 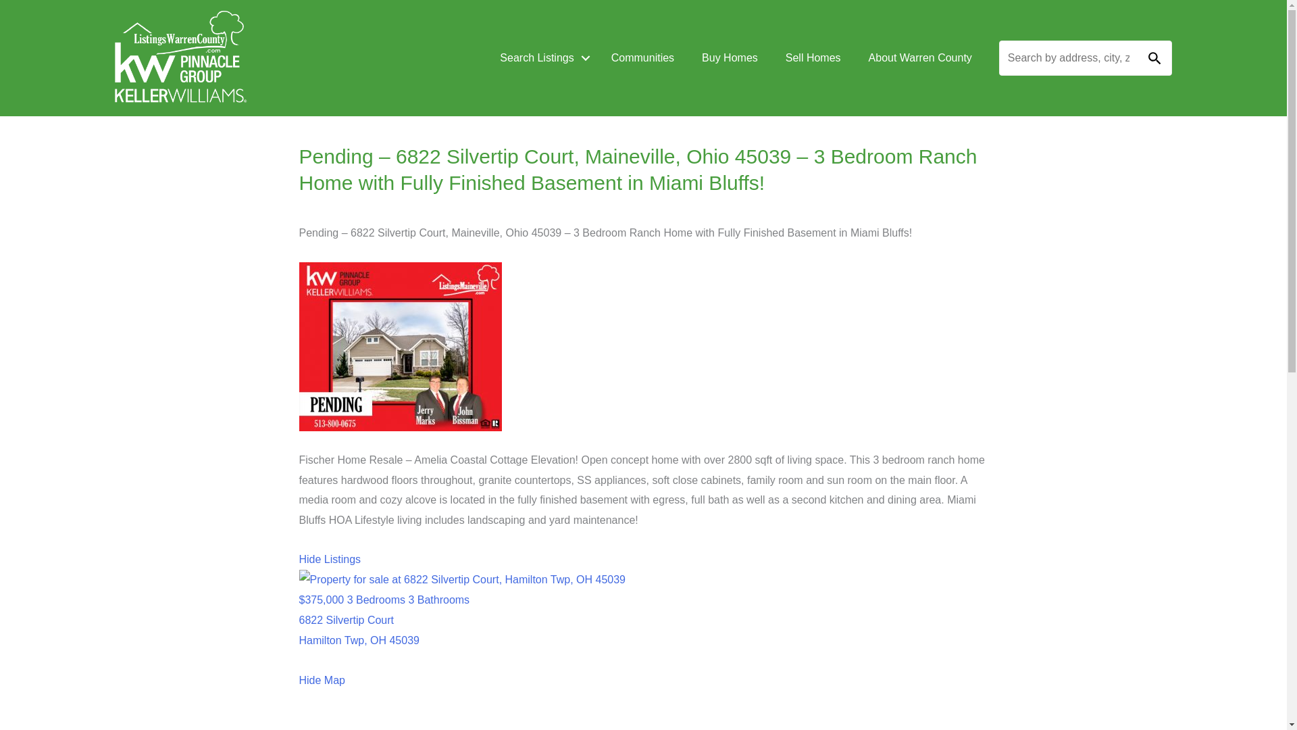 What do you see at coordinates (642, 58) in the screenshot?
I see `Communities` at bounding box center [642, 58].